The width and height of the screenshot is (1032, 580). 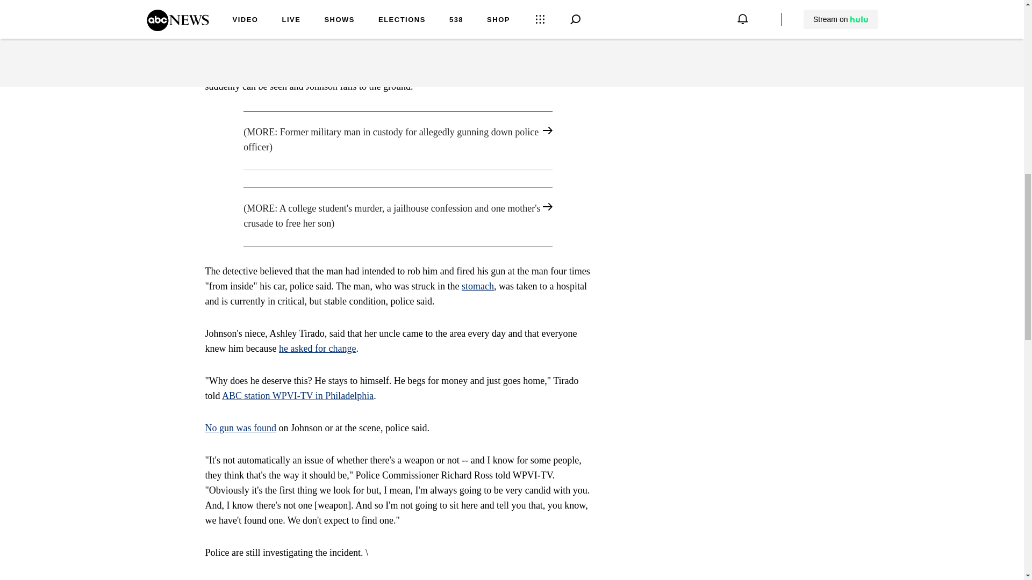 What do you see at coordinates (298, 395) in the screenshot?
I see `ABC station WPVI-TV in Philadelphia` at bounding box center [298, 395].